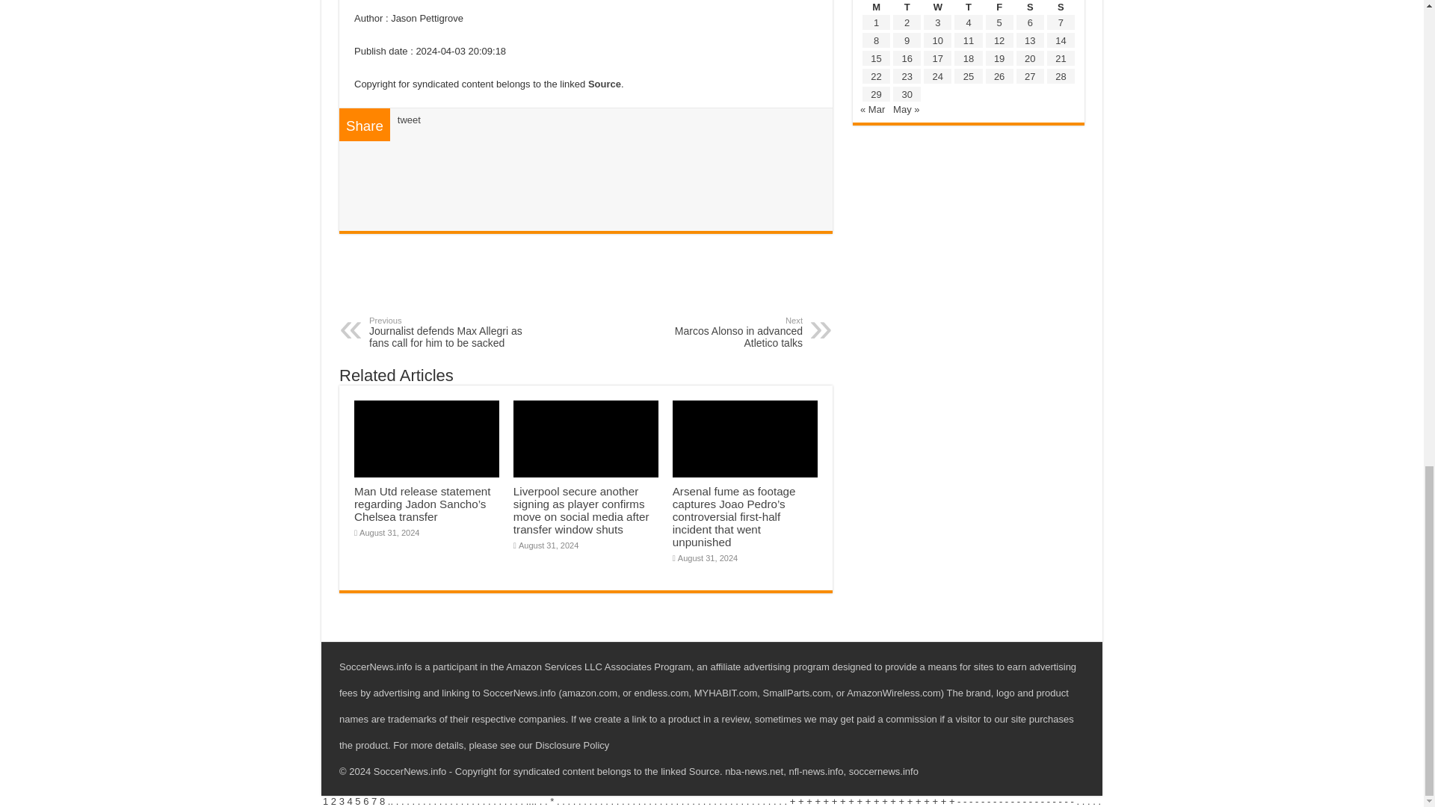 This screenshot has height=807, width=1435. What do you see at coordinates (726, 332) in the screenshot?
I see `Friday` at bounding box center [726, 332].